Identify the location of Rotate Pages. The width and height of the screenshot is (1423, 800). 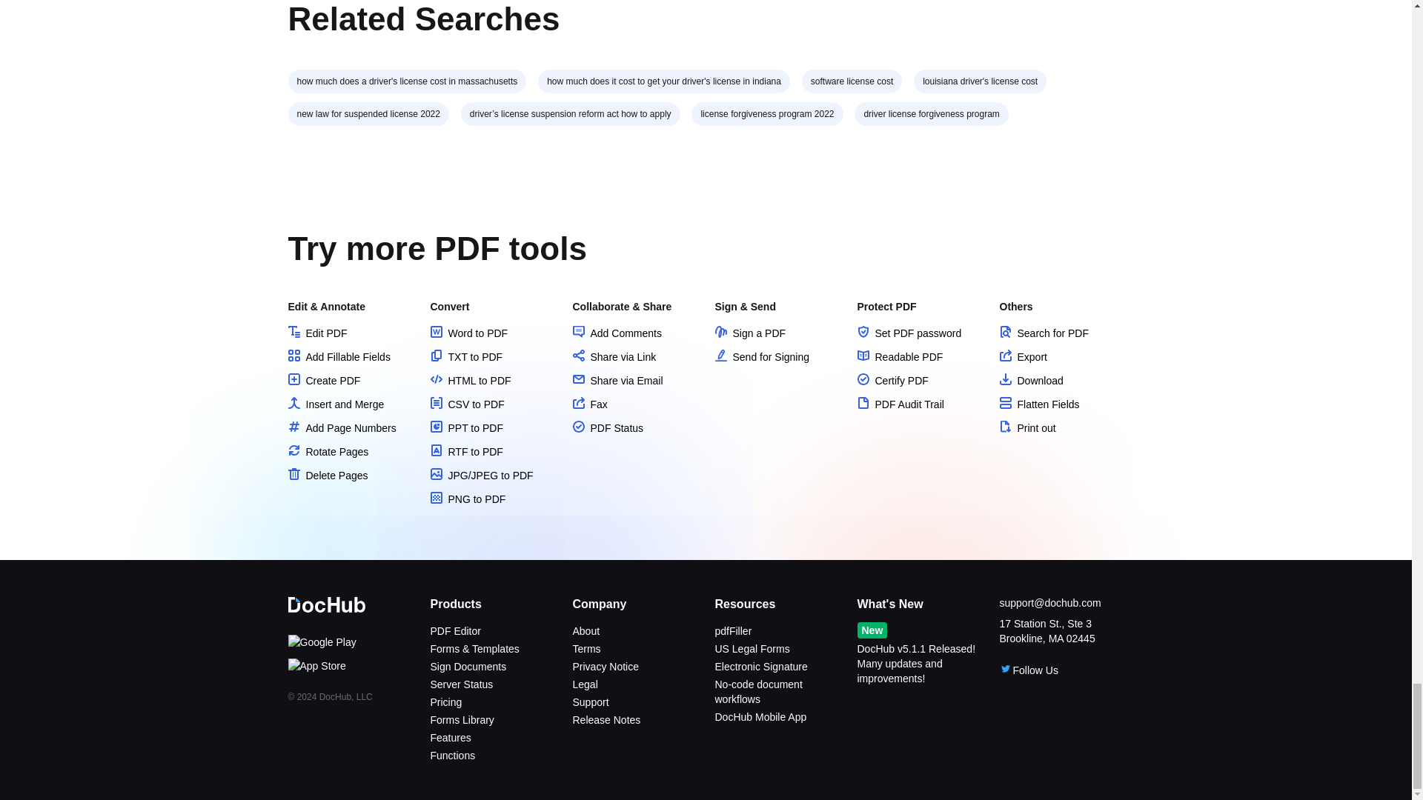
(328, 451).